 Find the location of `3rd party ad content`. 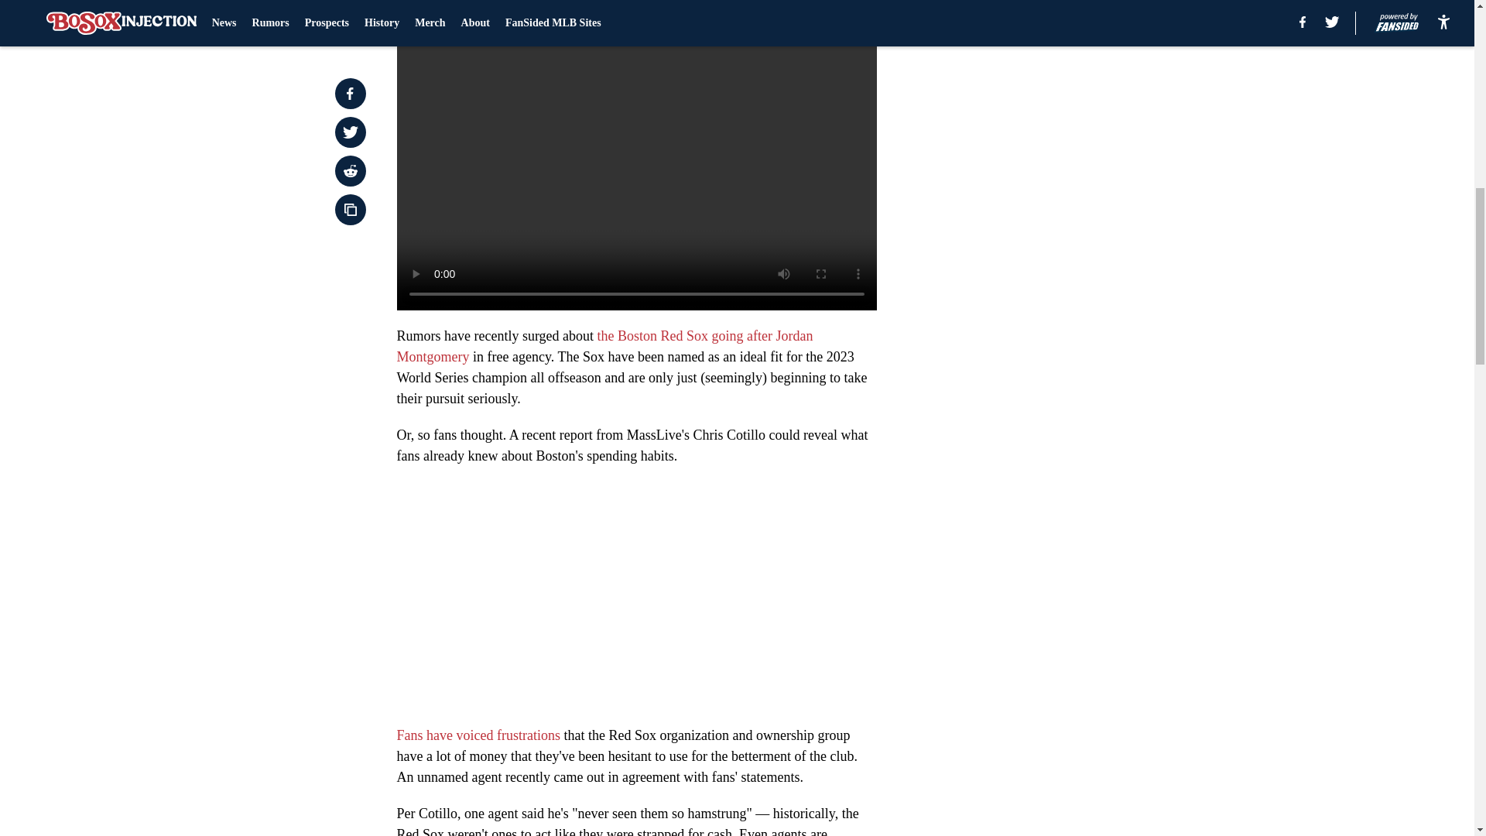

3rd party ad content is located at coordinates (1070, 136).